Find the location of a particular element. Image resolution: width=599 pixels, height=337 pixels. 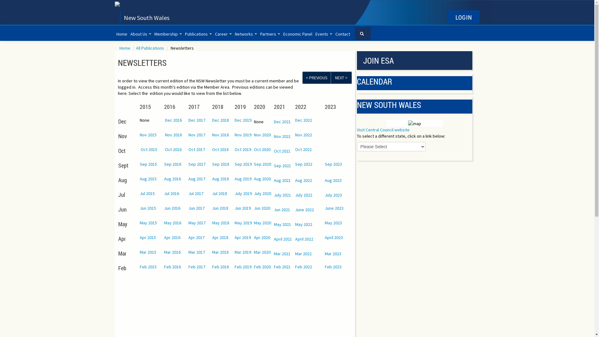

Career is located at coordinates (223, 34).